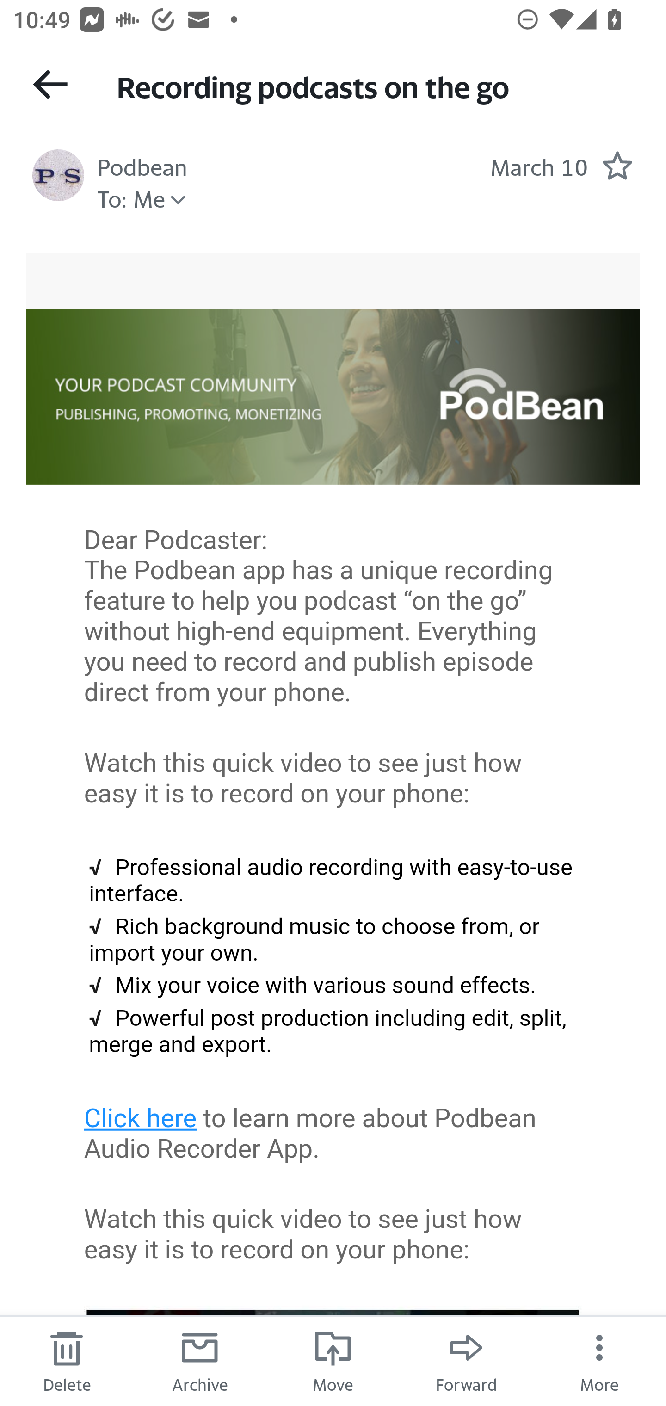 The width and height of the screenshot is (666, 1406). Describe the element at coordinates (617, 165) in the screenshot. I see `Mark as starred.` at that location.